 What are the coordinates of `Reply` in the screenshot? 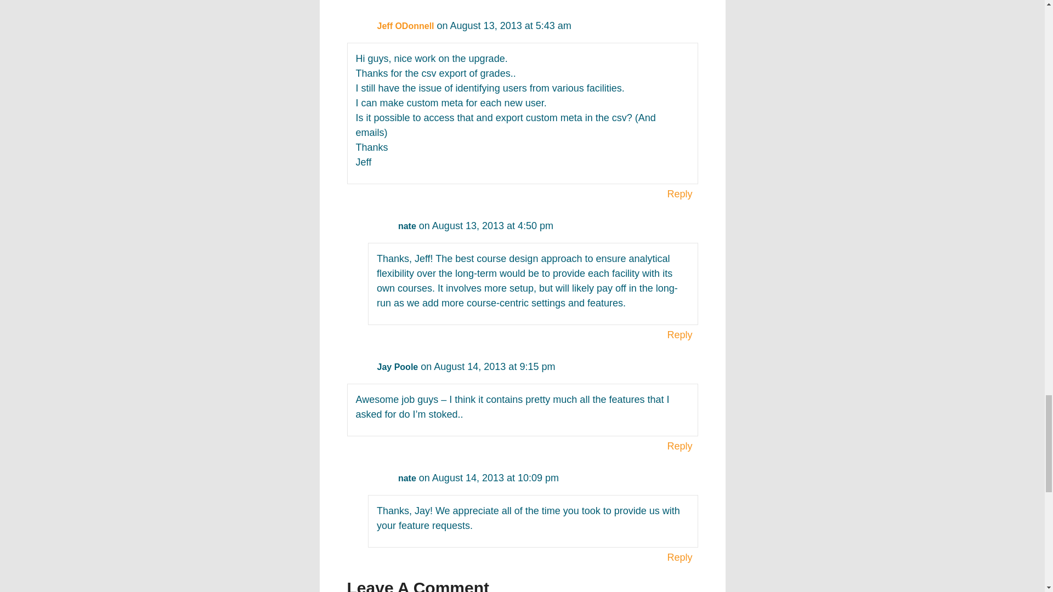 It's located at (680, 194).